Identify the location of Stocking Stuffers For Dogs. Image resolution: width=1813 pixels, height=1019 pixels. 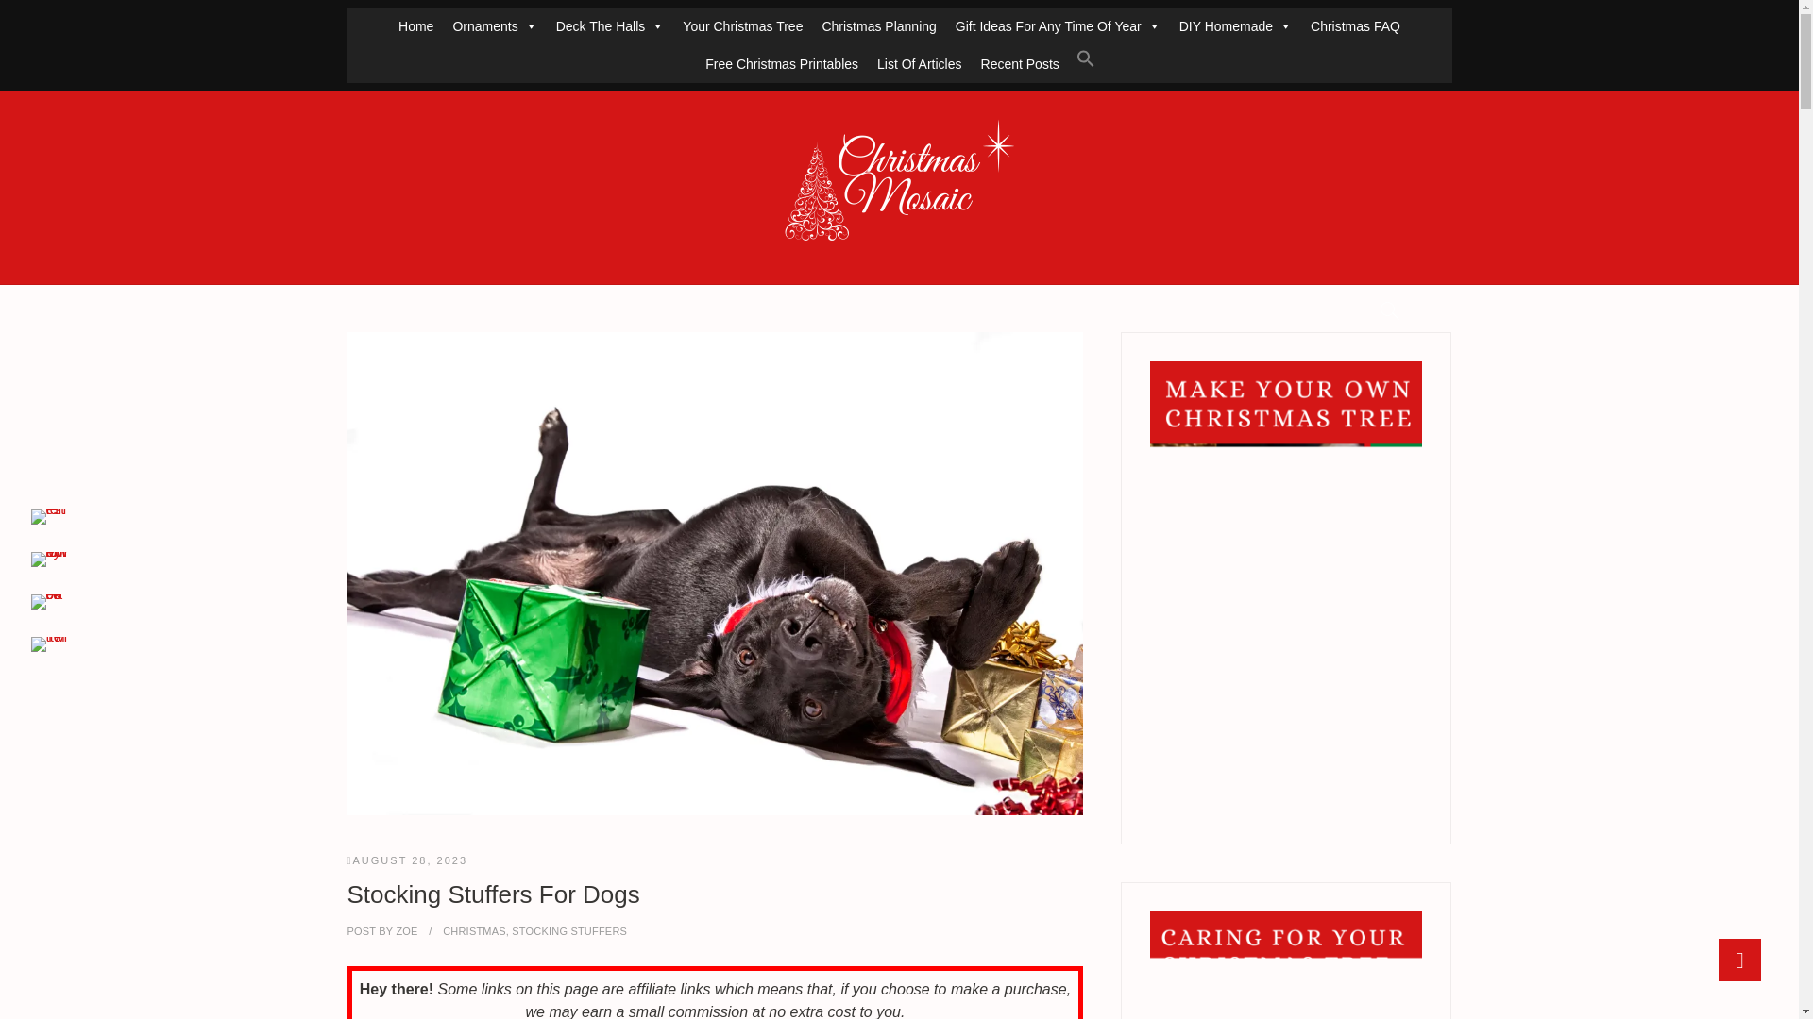
(404, 930).